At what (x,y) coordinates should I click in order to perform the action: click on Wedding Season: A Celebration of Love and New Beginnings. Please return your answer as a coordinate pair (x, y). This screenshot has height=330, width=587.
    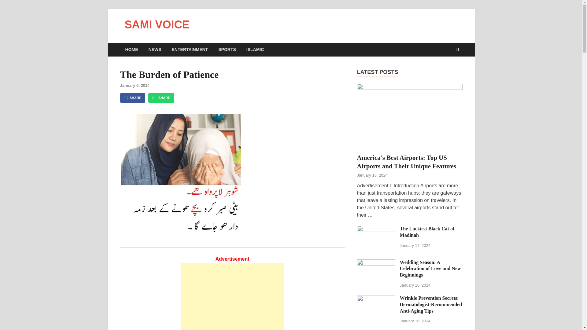
    Looking at the image, I should click on (376, 263).